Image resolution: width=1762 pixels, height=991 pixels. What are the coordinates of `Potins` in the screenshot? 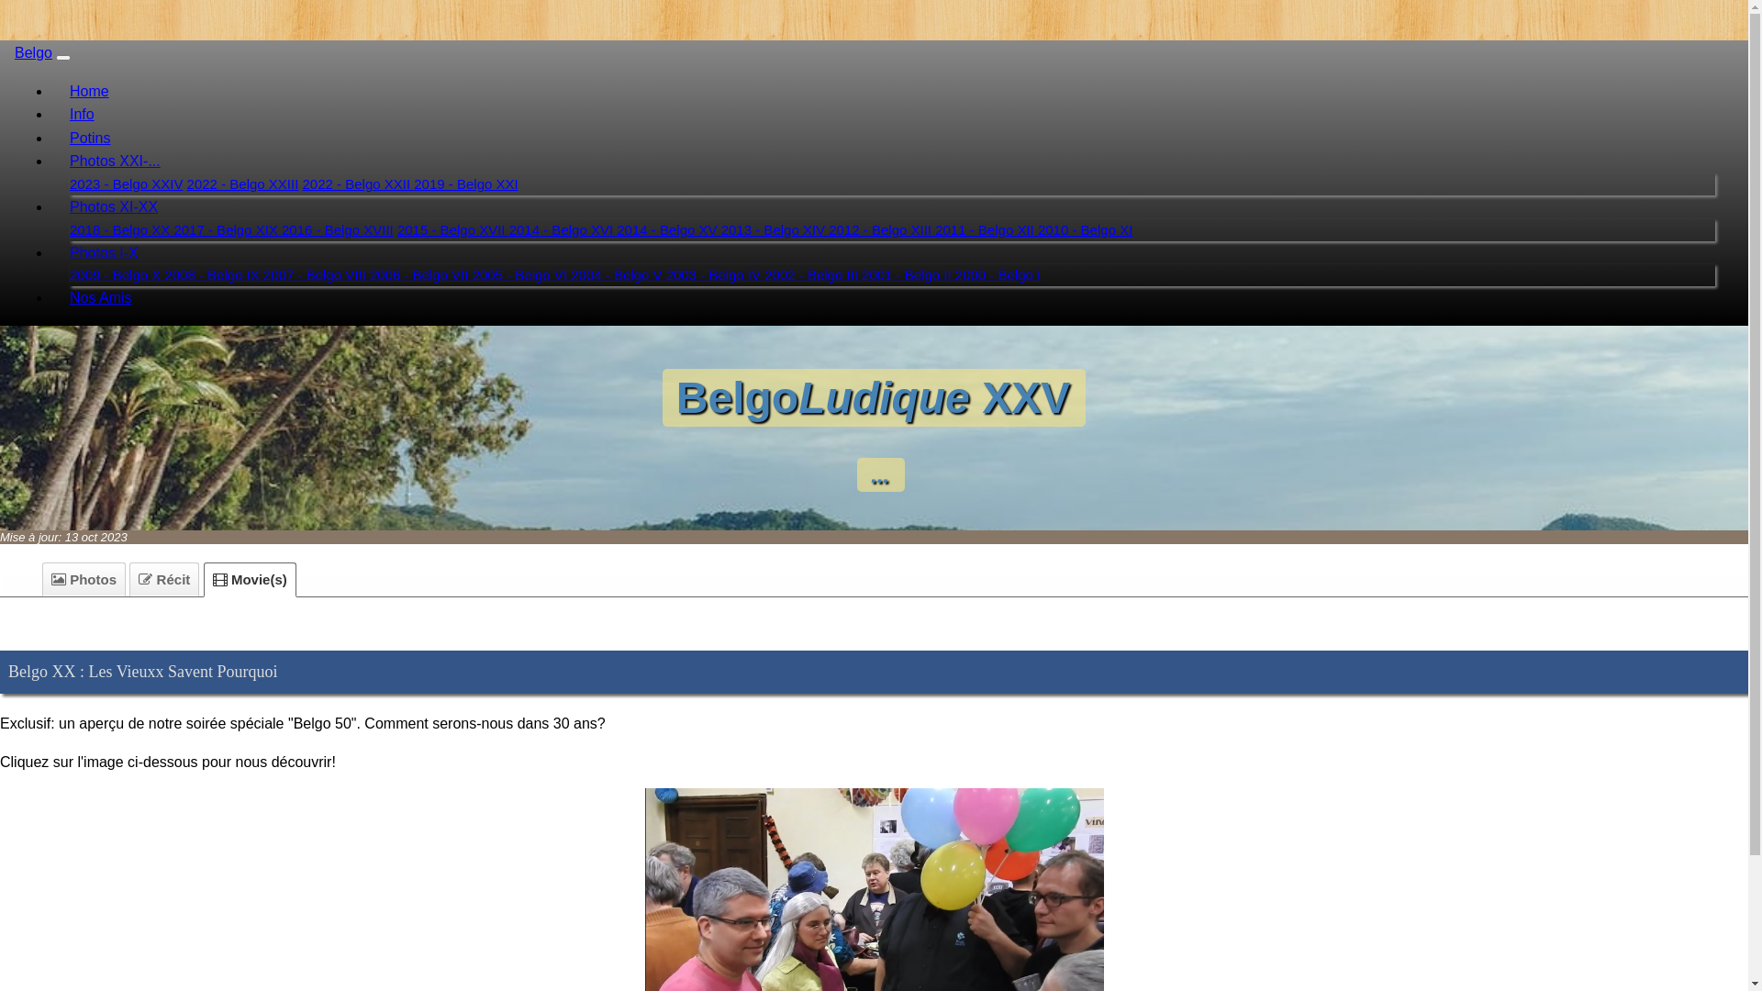 It's located at (90, 138).